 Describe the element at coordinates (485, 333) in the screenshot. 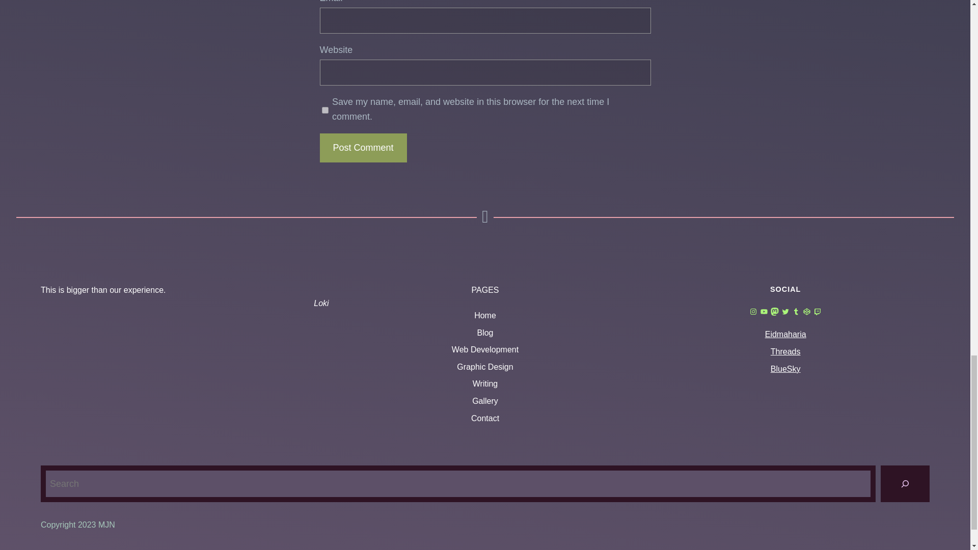

I see `Blog` at that location.